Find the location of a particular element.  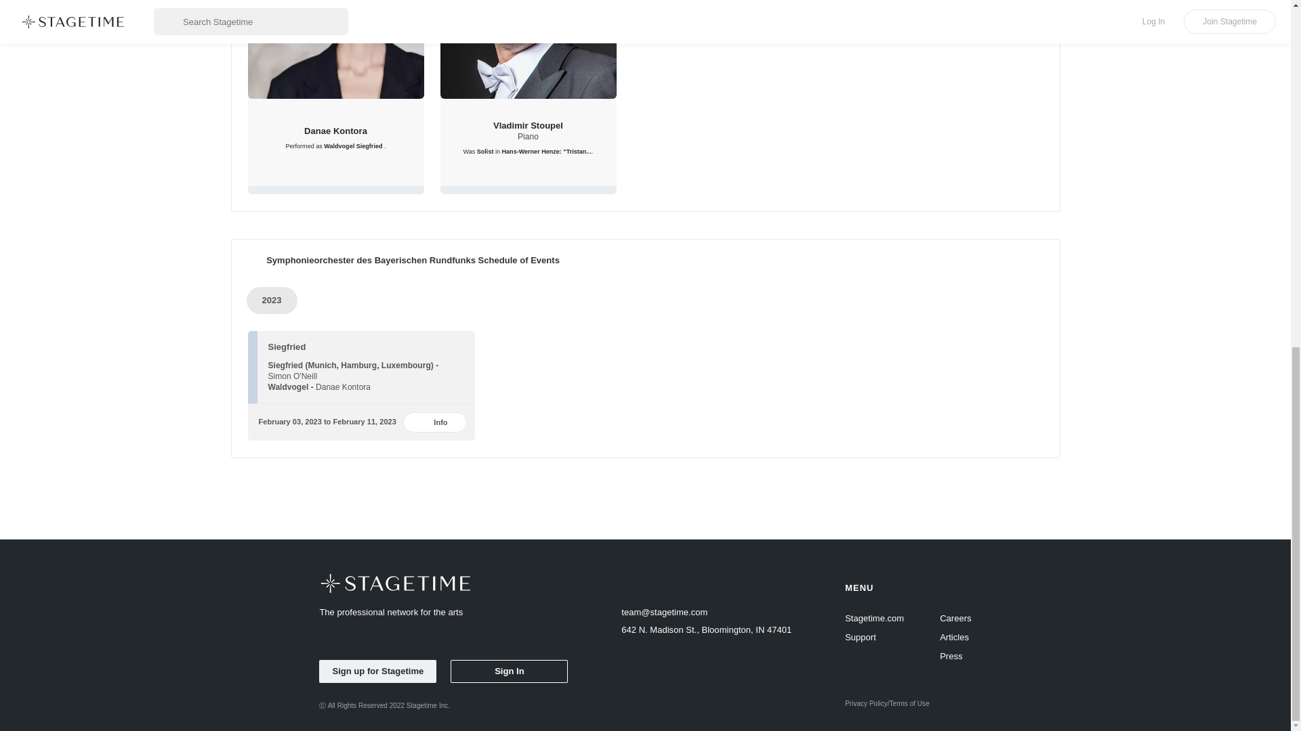

STAGETIME is located at coordinates (395, 582).